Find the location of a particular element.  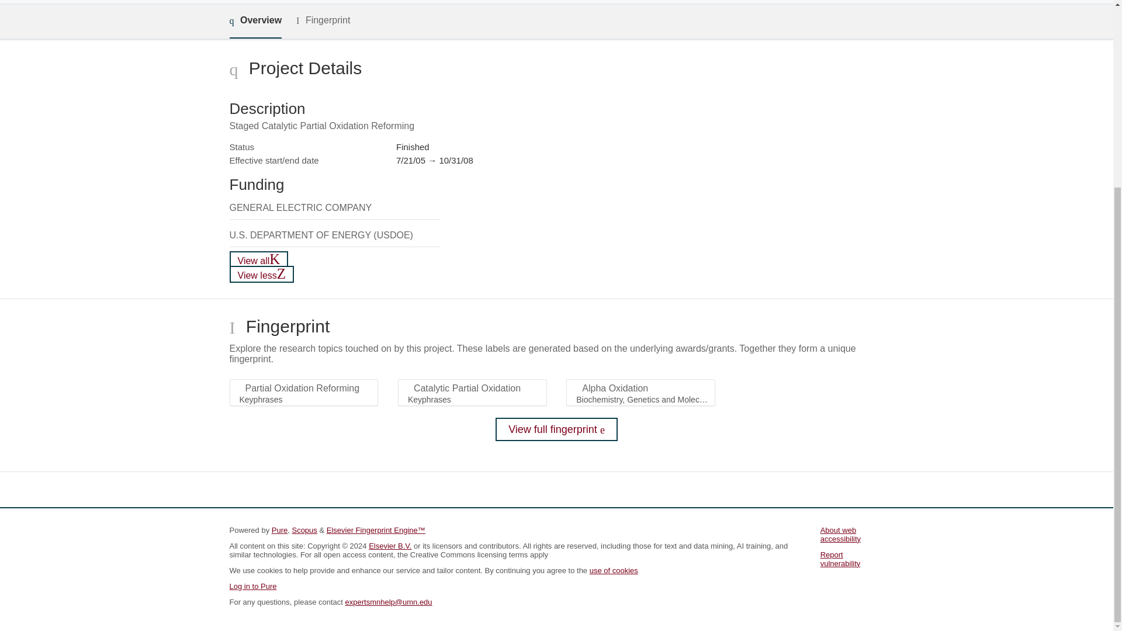

View less is located at coordinates (261, 273).